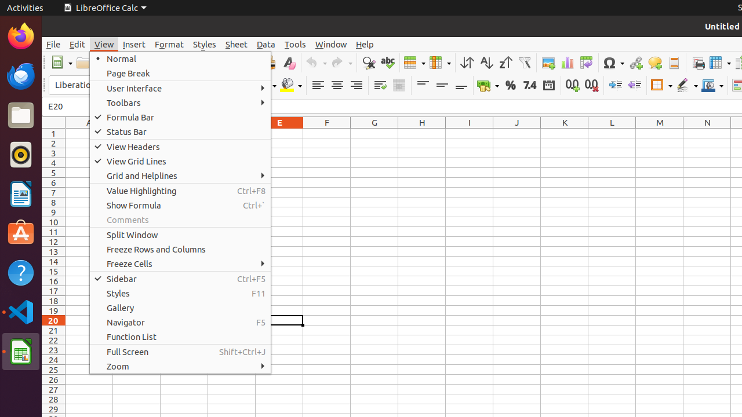  Describe the element at coordinates (184, 133) in the screenshot. I see `C1` at that location.